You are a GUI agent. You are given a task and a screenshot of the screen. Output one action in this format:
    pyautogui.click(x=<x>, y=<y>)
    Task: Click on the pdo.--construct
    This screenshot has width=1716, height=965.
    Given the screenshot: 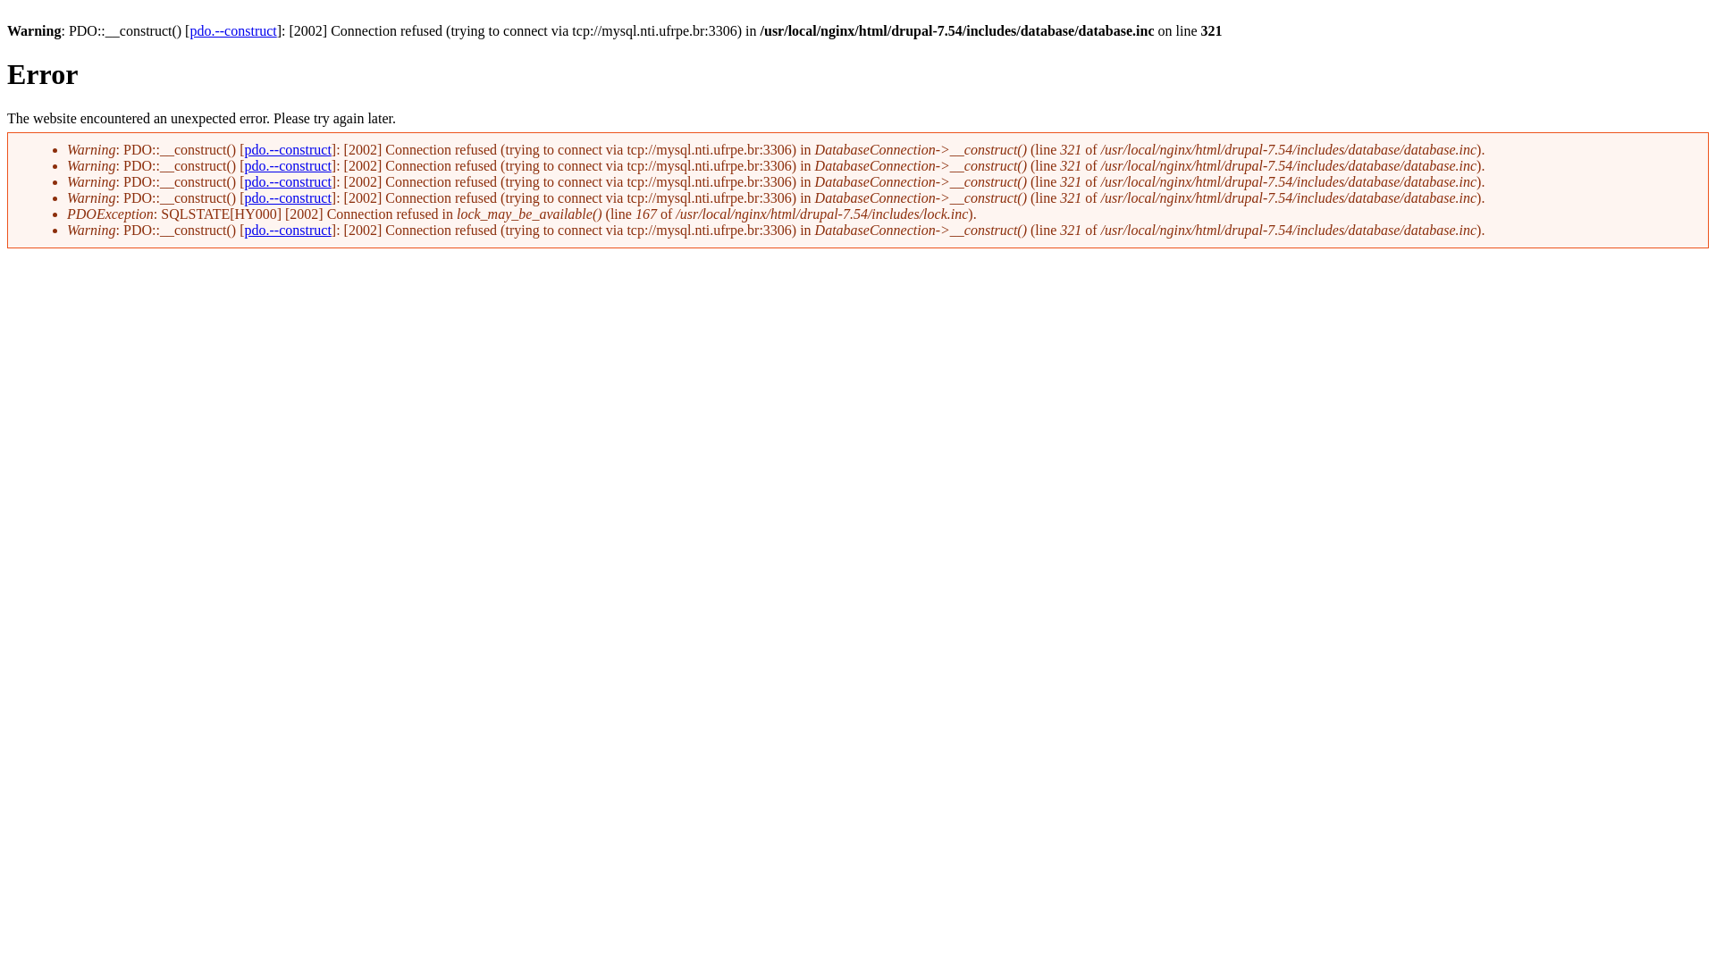 What is the action you would take?
    pyautogui.click(x=288, y=198)
    